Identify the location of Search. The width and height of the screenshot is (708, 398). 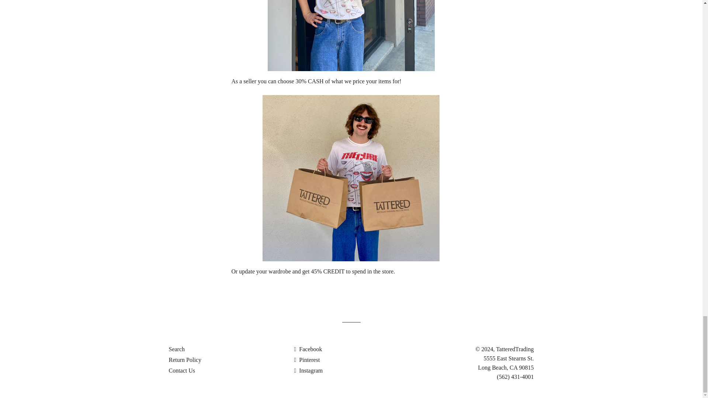
(177, 349).